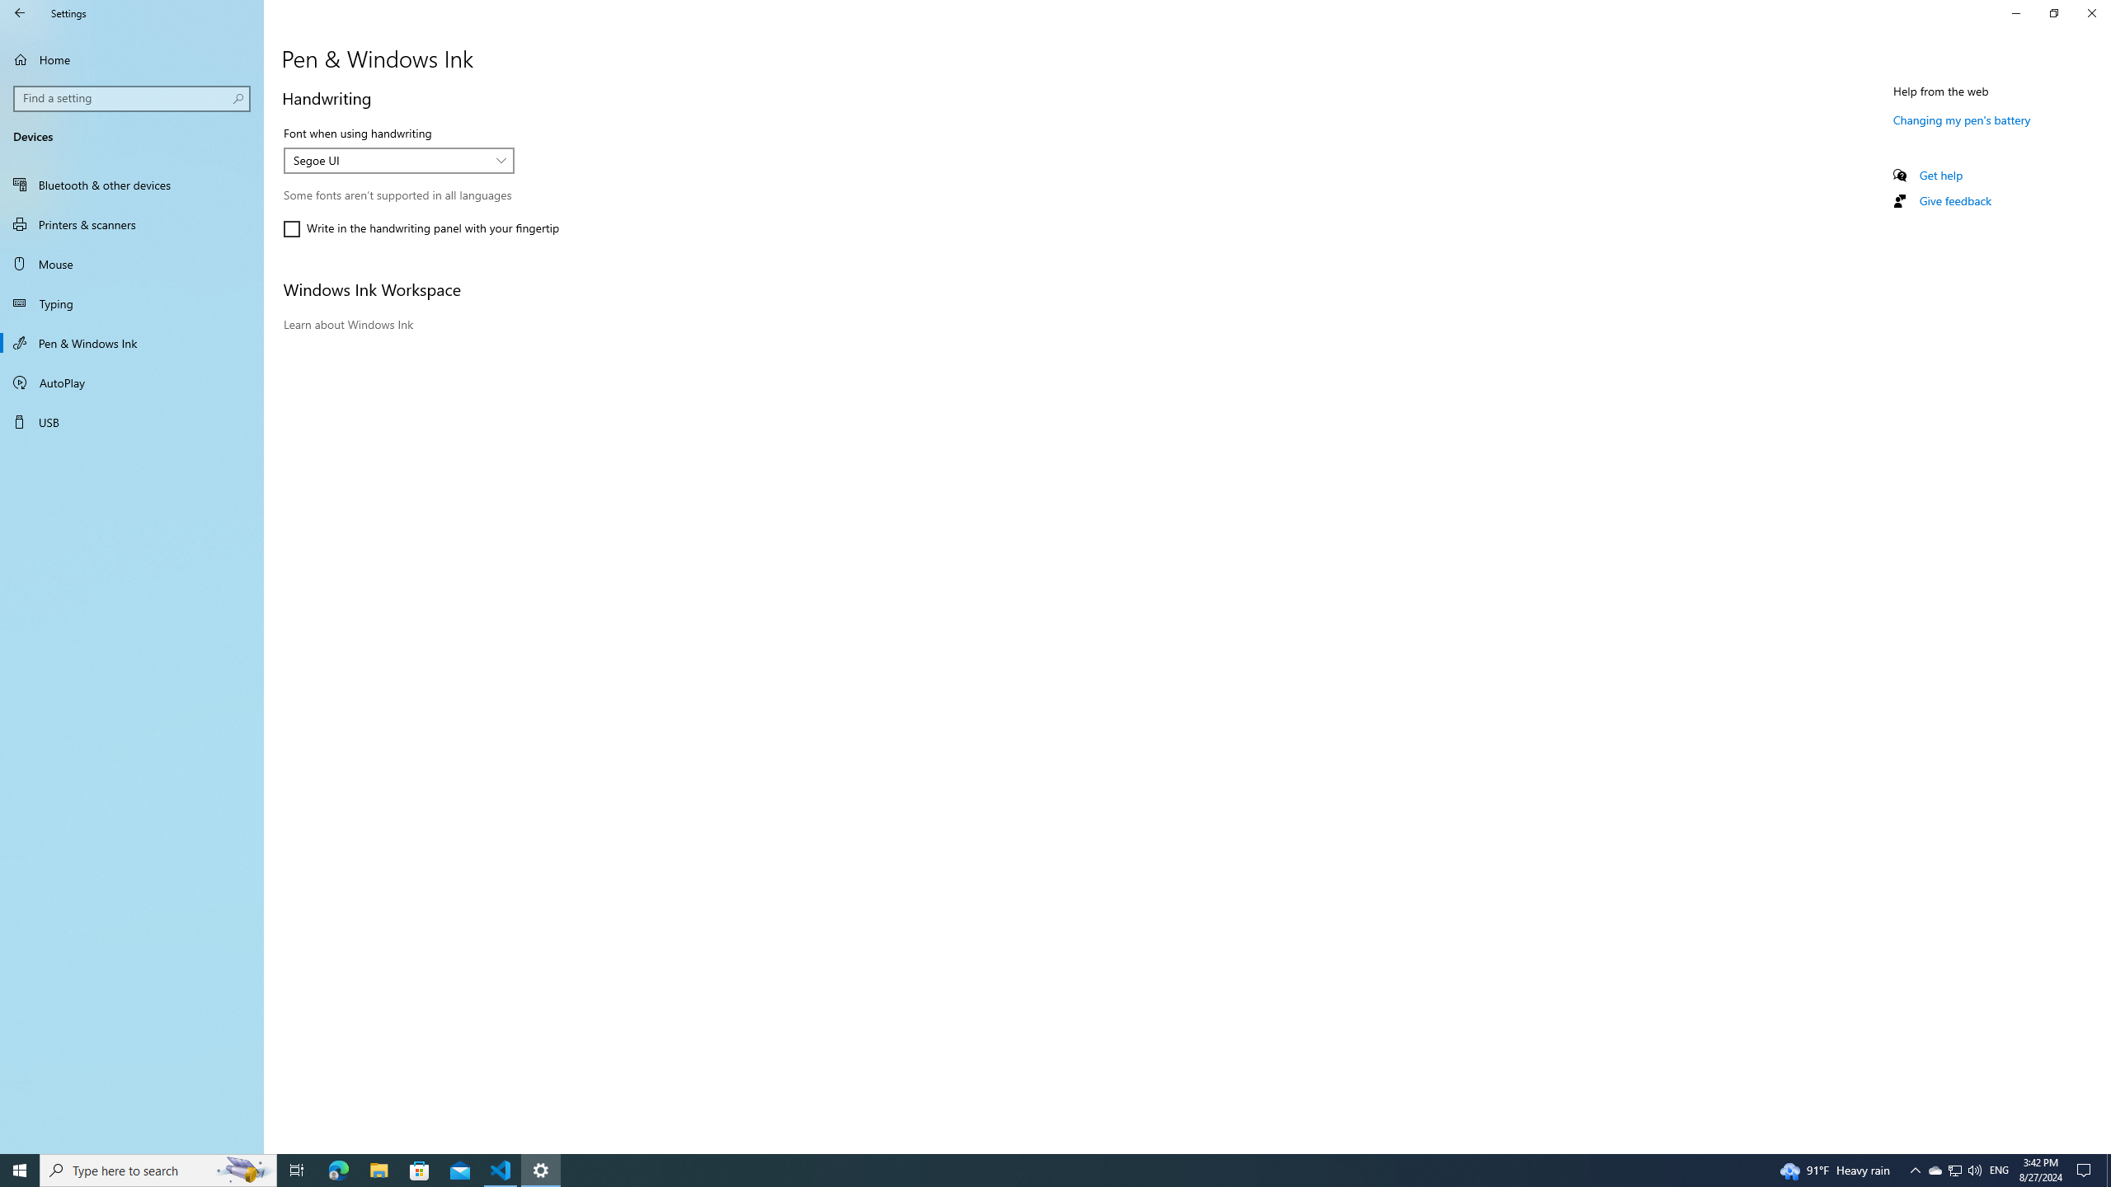 This screenshot has height=1187, width=2111. Describe the element at coordinates (421, 229) in the screenshot. I see `Write in the handwriting panel with your fingertip` at that location.